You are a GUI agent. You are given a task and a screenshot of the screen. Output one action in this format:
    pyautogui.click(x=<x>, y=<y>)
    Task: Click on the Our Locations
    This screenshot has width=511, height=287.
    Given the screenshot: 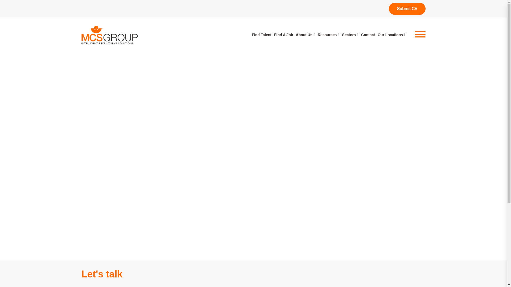 What is the action you would take?
    pyautogui.click(x=392, y=35)
    